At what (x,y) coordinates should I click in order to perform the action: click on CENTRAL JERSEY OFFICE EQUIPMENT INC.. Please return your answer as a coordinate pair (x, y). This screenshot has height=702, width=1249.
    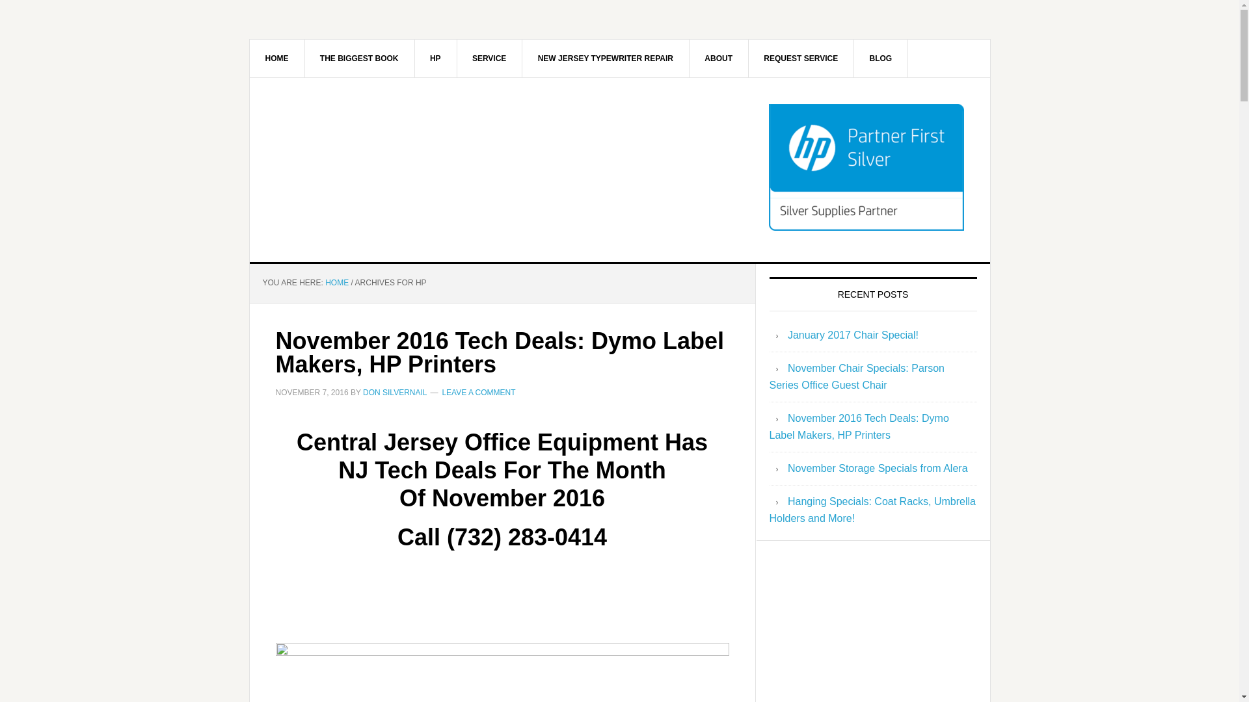
    Looking at the image, I should click on (360, 165).